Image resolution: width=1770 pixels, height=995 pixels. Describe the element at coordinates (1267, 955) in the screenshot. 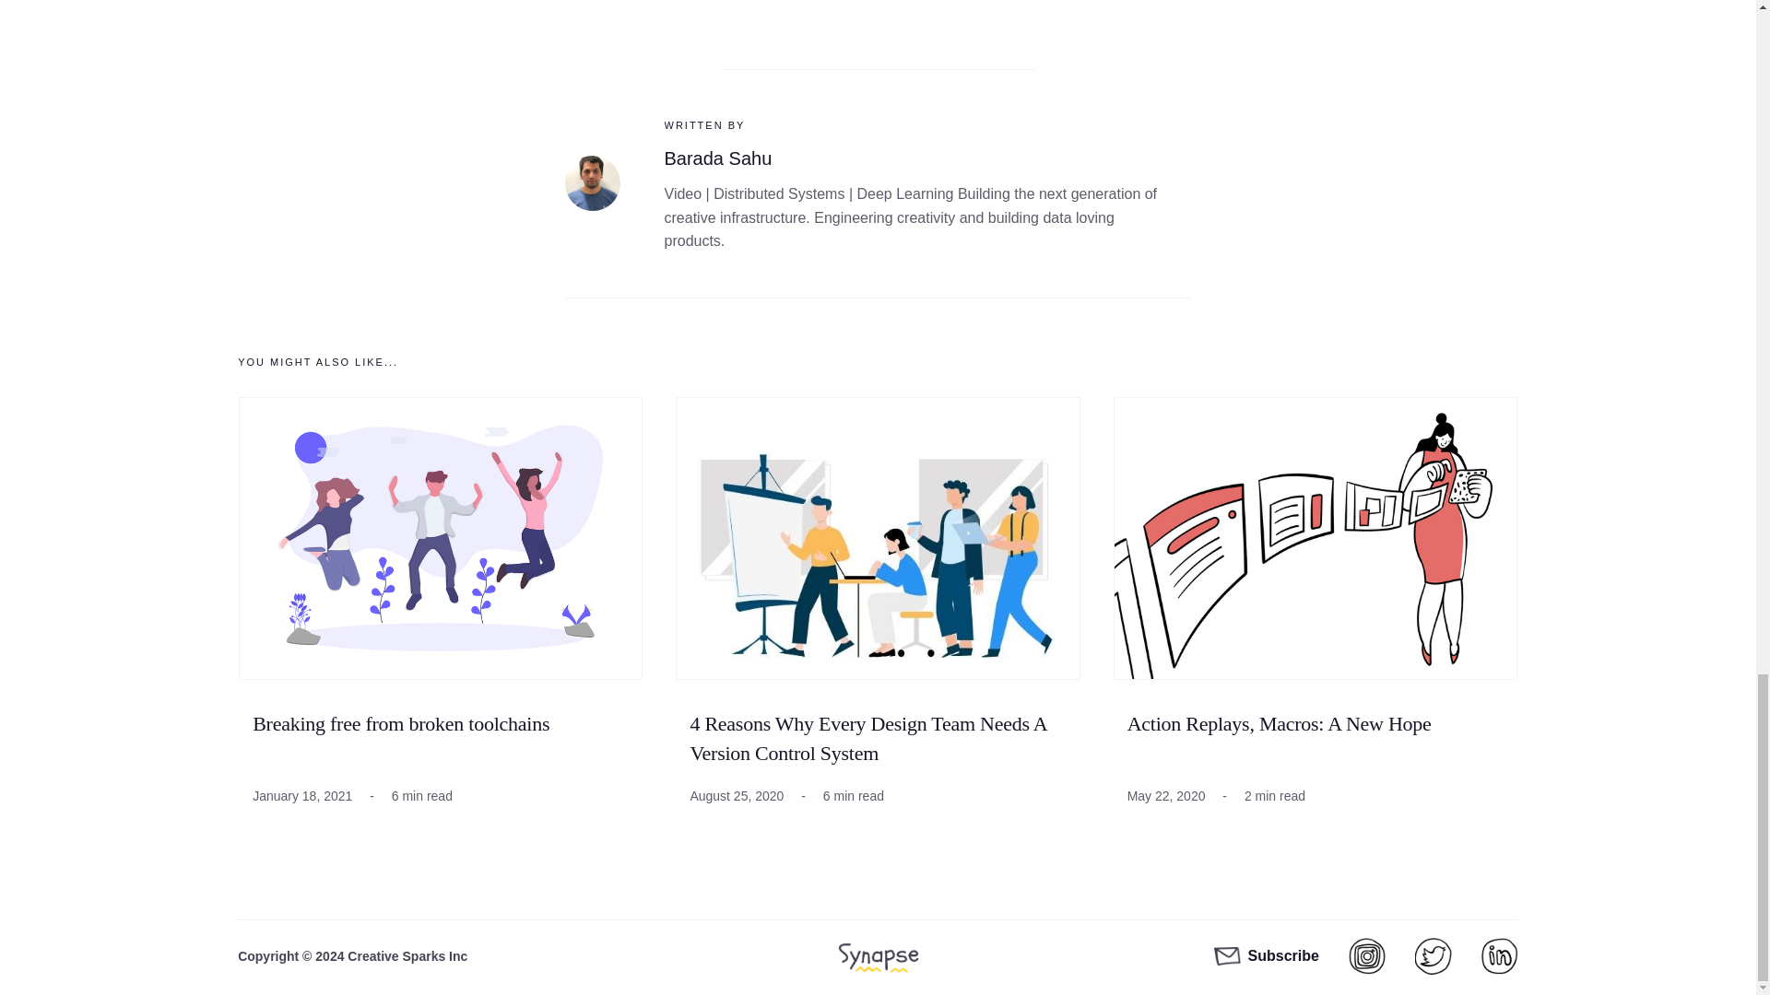

I see `Subscribe` at that location.